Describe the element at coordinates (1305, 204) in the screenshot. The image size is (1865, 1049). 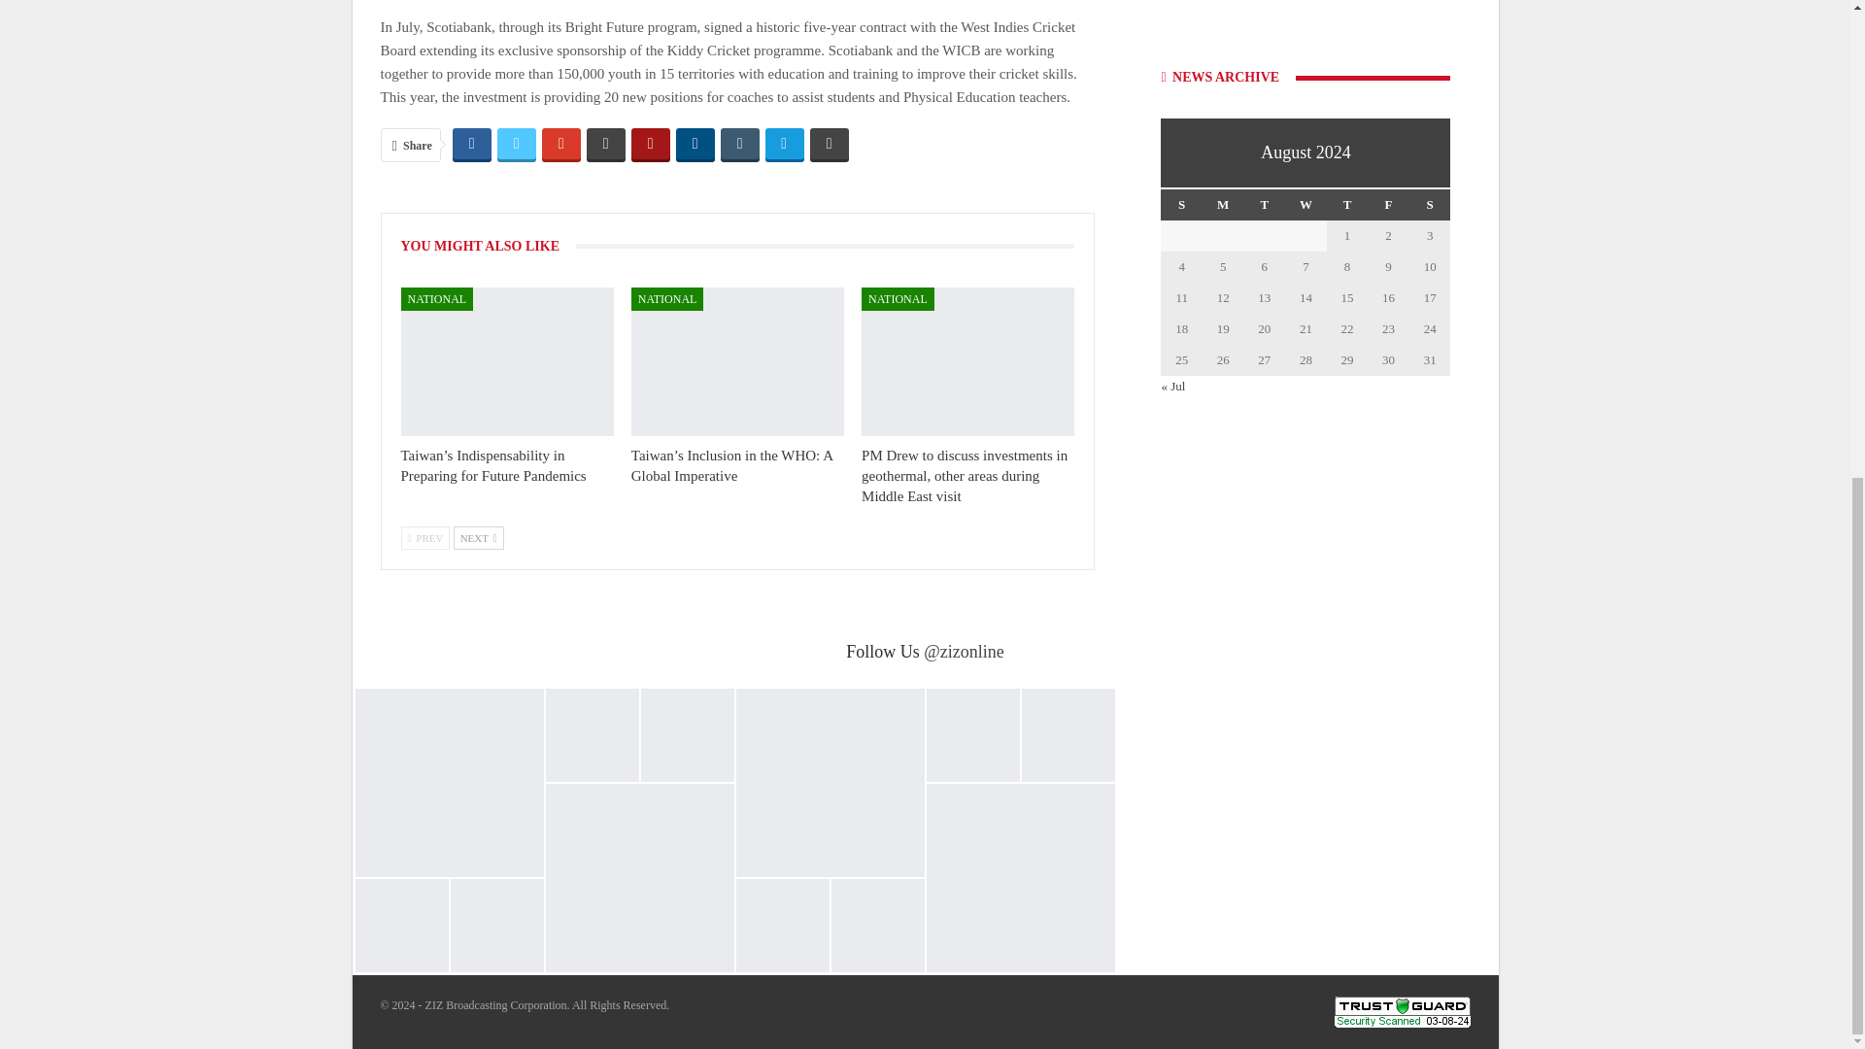
I see `Wednesday` at that location.